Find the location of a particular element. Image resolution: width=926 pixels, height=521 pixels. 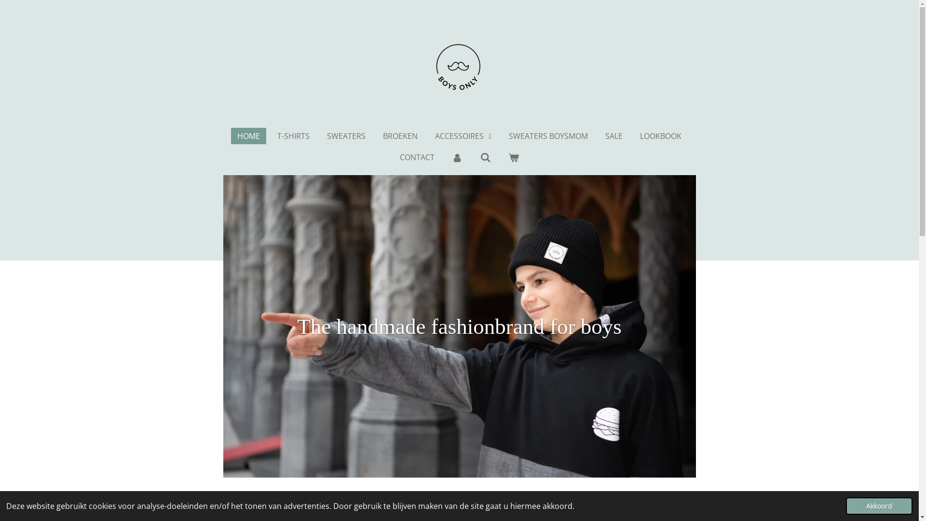

CONTACT is located at coordinates (417, 157).